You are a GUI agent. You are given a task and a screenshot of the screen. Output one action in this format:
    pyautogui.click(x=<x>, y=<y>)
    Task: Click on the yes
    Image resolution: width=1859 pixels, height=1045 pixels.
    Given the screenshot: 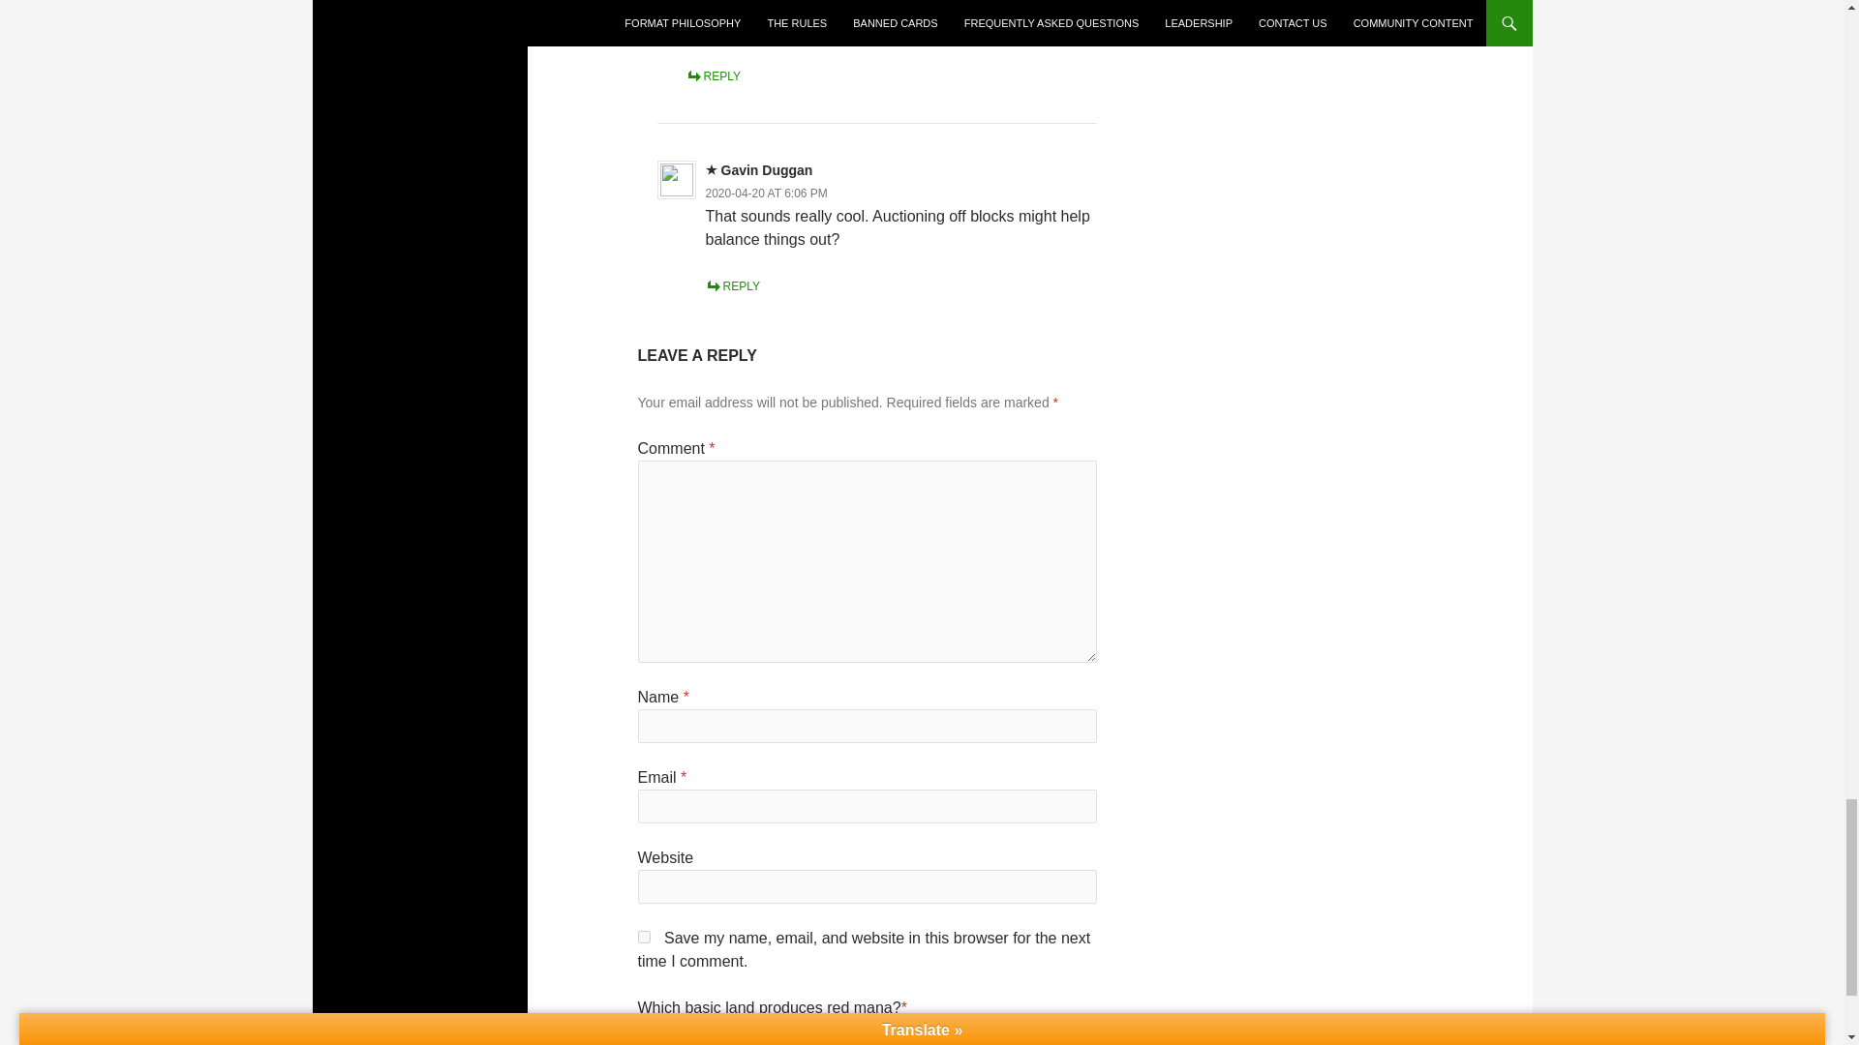 What is the action you would take?
    pyautogui.click(x=644, y=937)
    